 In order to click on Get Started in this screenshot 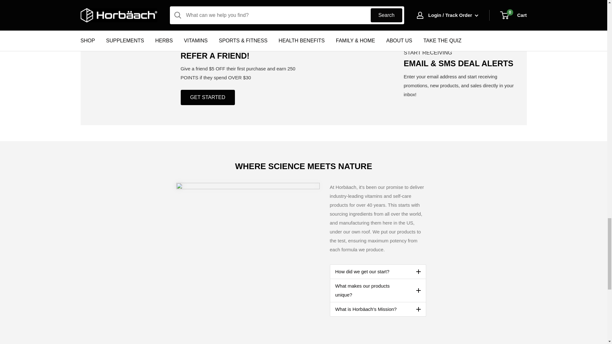, I will do `click(207, 97)`.